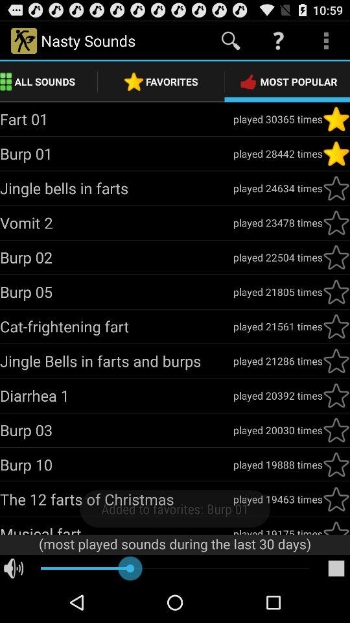 The image size is (350, 623). Describe the element at coordinates (336, 361) in the screenshot. I see `save as favorite` at that location.